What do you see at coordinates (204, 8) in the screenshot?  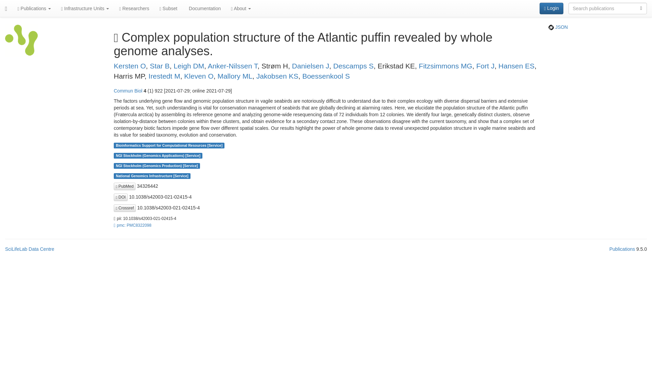 I see `Documentation` at bounding box center [204, 8].